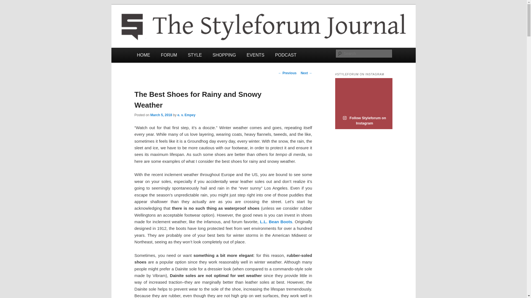  What do you see at coordinates (161, 115) in the screenshot?
I see `March 5, 2018` at bounding box center [161, 115].